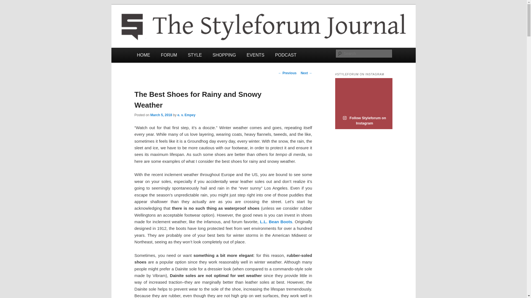  What do you see at coordinates (161, 115) in the screenshot?
I see `March 5, 2018` at bounding box center [161, 115].